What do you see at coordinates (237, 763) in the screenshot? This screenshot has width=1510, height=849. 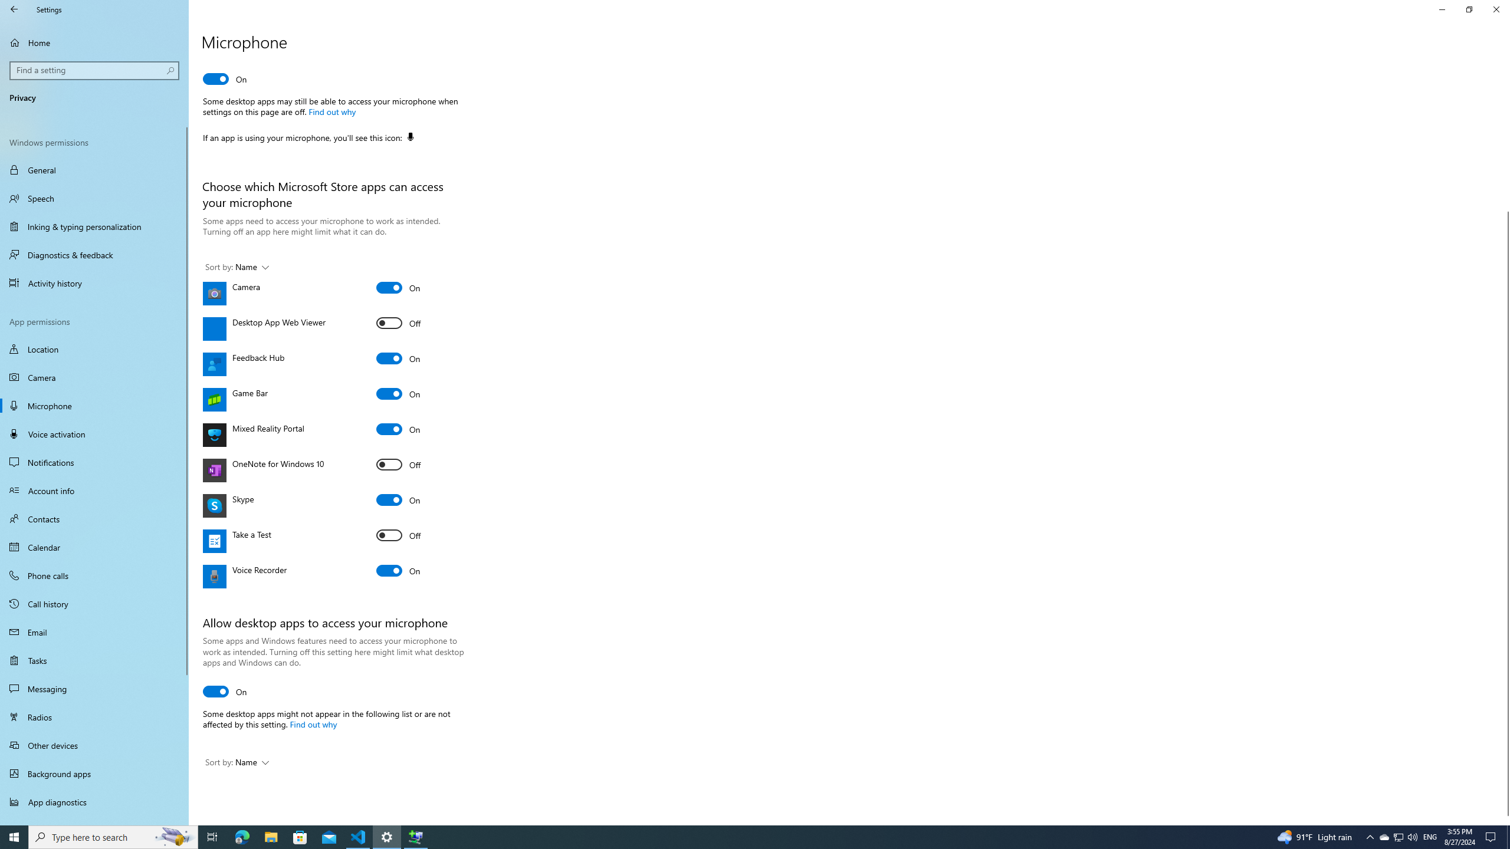 I see `Sort by: Name` at bounding box center [237, 763].